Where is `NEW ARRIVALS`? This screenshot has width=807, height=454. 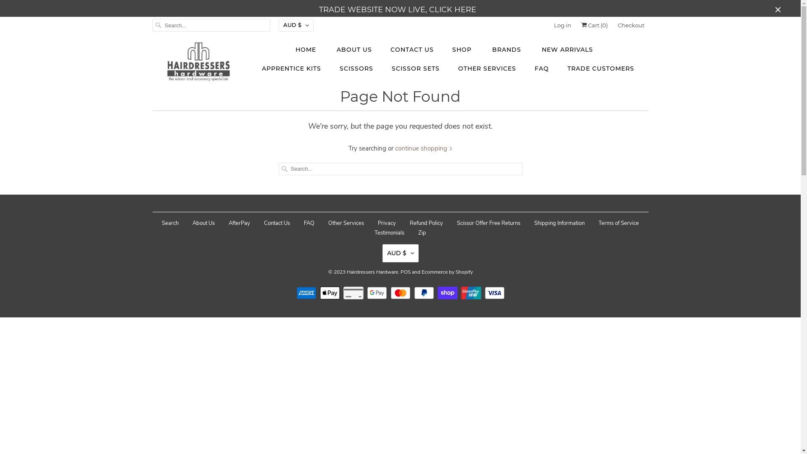 NEW ARRIVALS is located at coordinates (567, 50).